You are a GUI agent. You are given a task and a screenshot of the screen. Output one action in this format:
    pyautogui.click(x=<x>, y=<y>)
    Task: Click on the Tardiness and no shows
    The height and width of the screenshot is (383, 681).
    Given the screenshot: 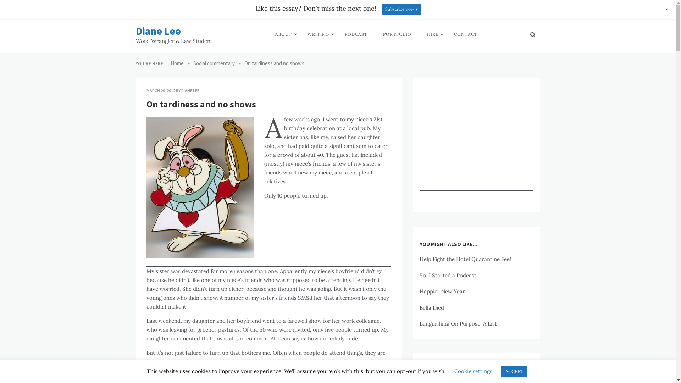 What is the action you would take?
    pyautogui.click(x=200, y=187)
    